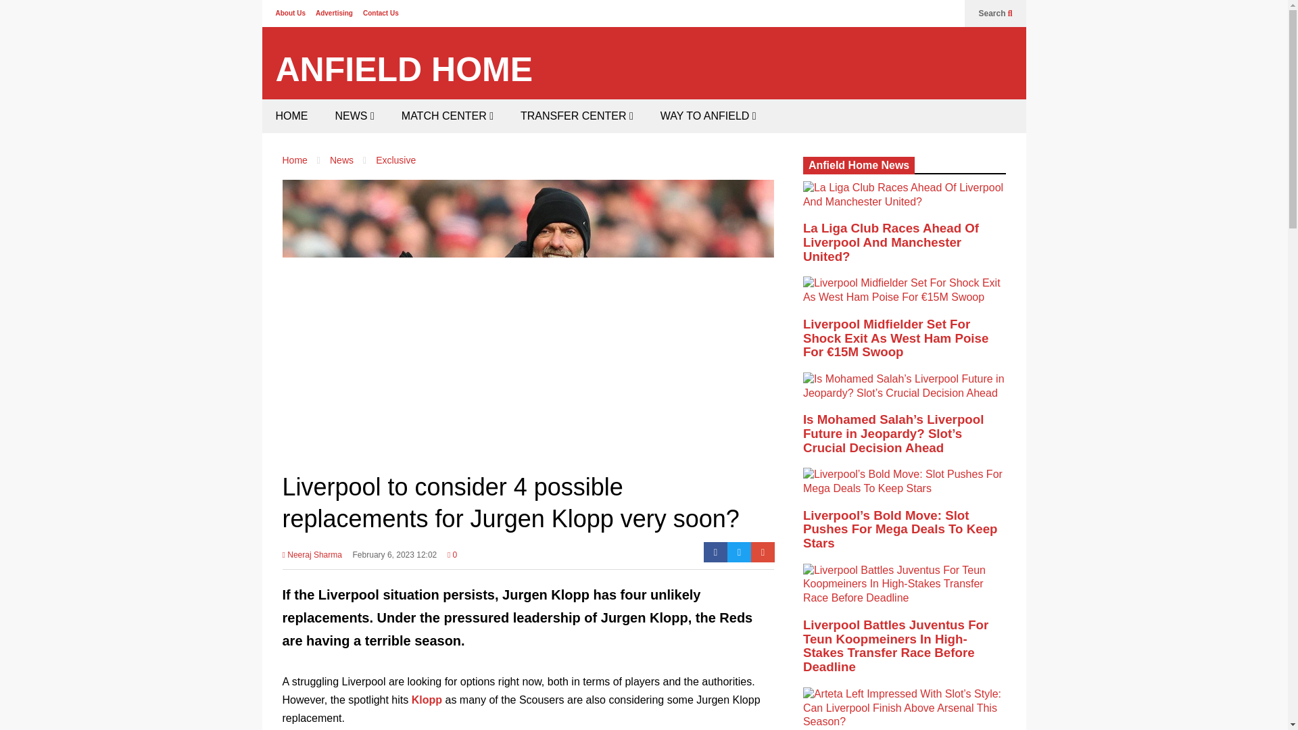 This screenshot has height=730, width=1298. Describe the element at coordinates (355, 116) in the screenshot. I see `NEWS` at that location.